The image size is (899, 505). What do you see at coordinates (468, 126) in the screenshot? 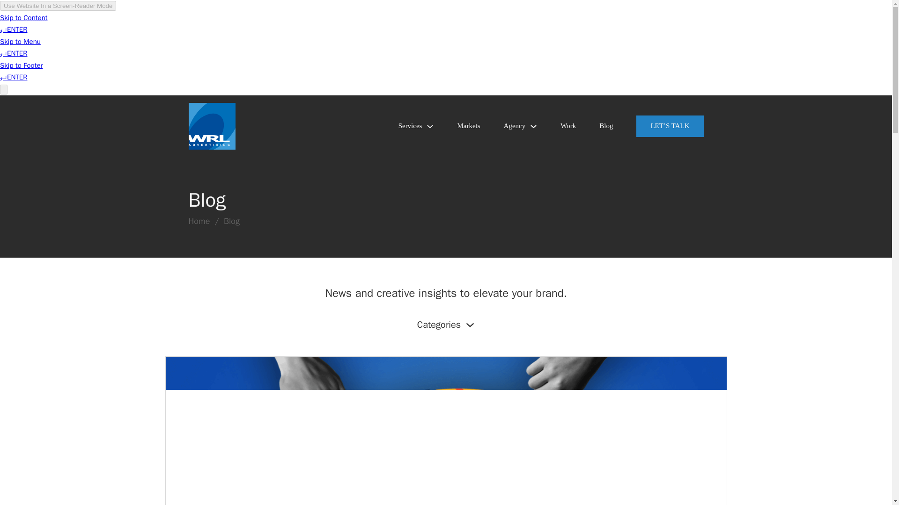
I see `Markets` at bounding box center [468, 126].